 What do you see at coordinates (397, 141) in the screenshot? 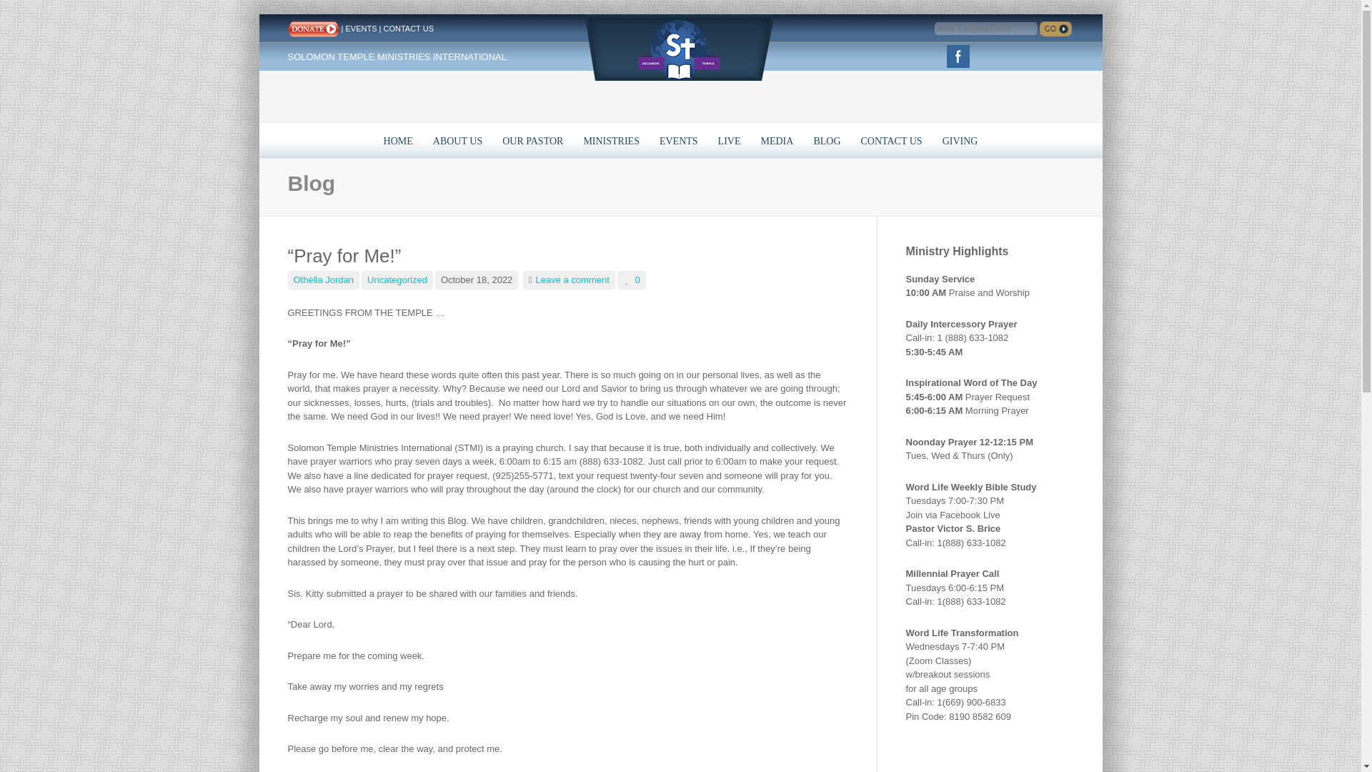
I see `HOME` at bounding box center [397, 141].